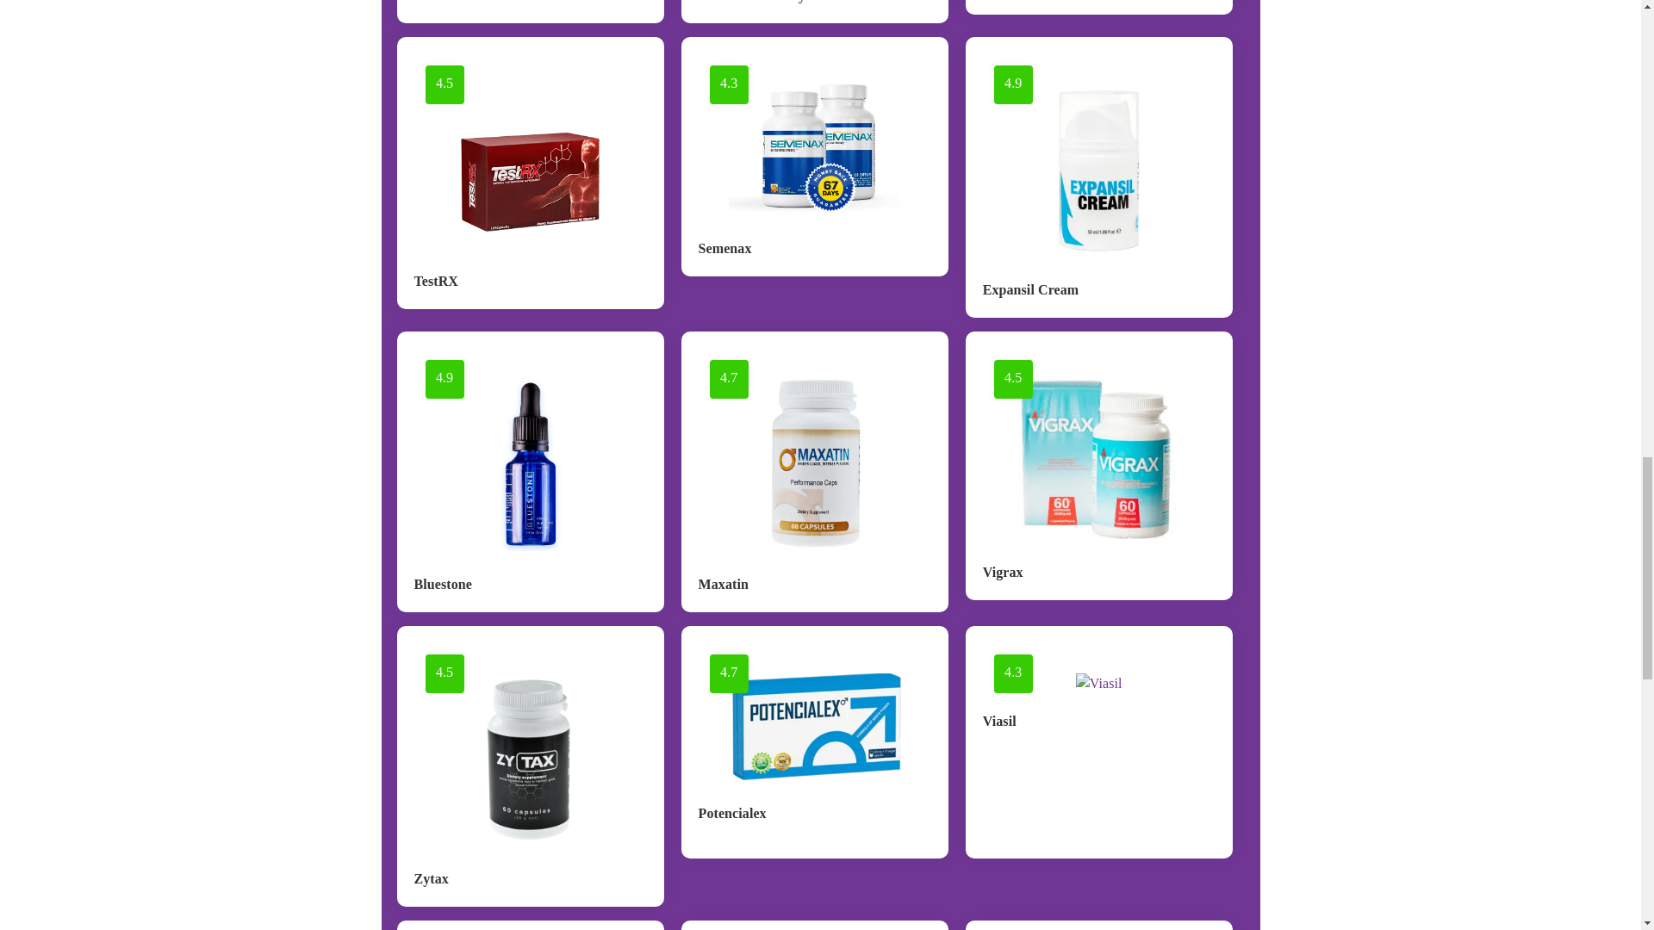  What do you see at coordinates (724, 584) in the screenshot?
I see `Maxatin` at bounding box center [724, 584].